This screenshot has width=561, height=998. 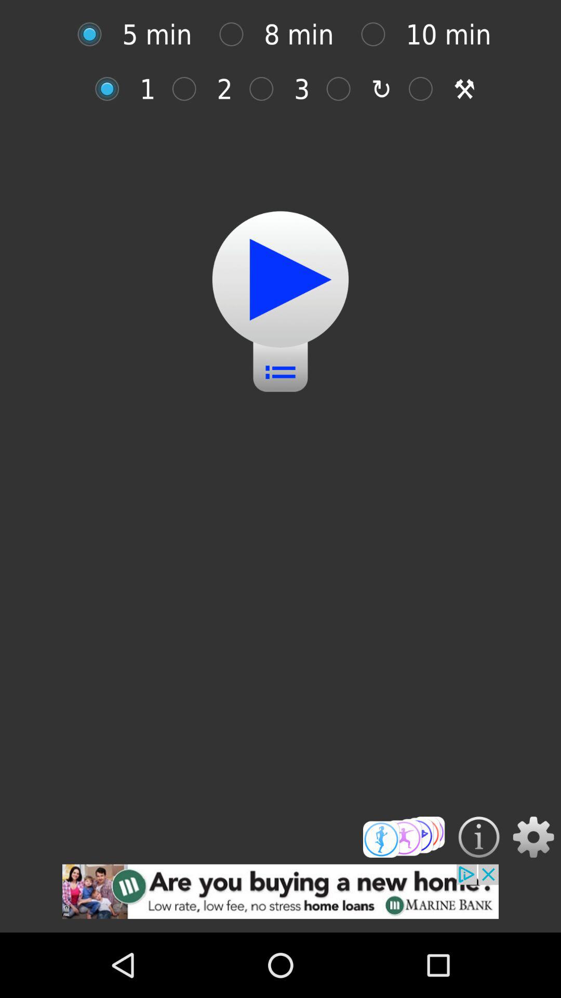 I want to click on go to setting, so click(x=533, y=837).